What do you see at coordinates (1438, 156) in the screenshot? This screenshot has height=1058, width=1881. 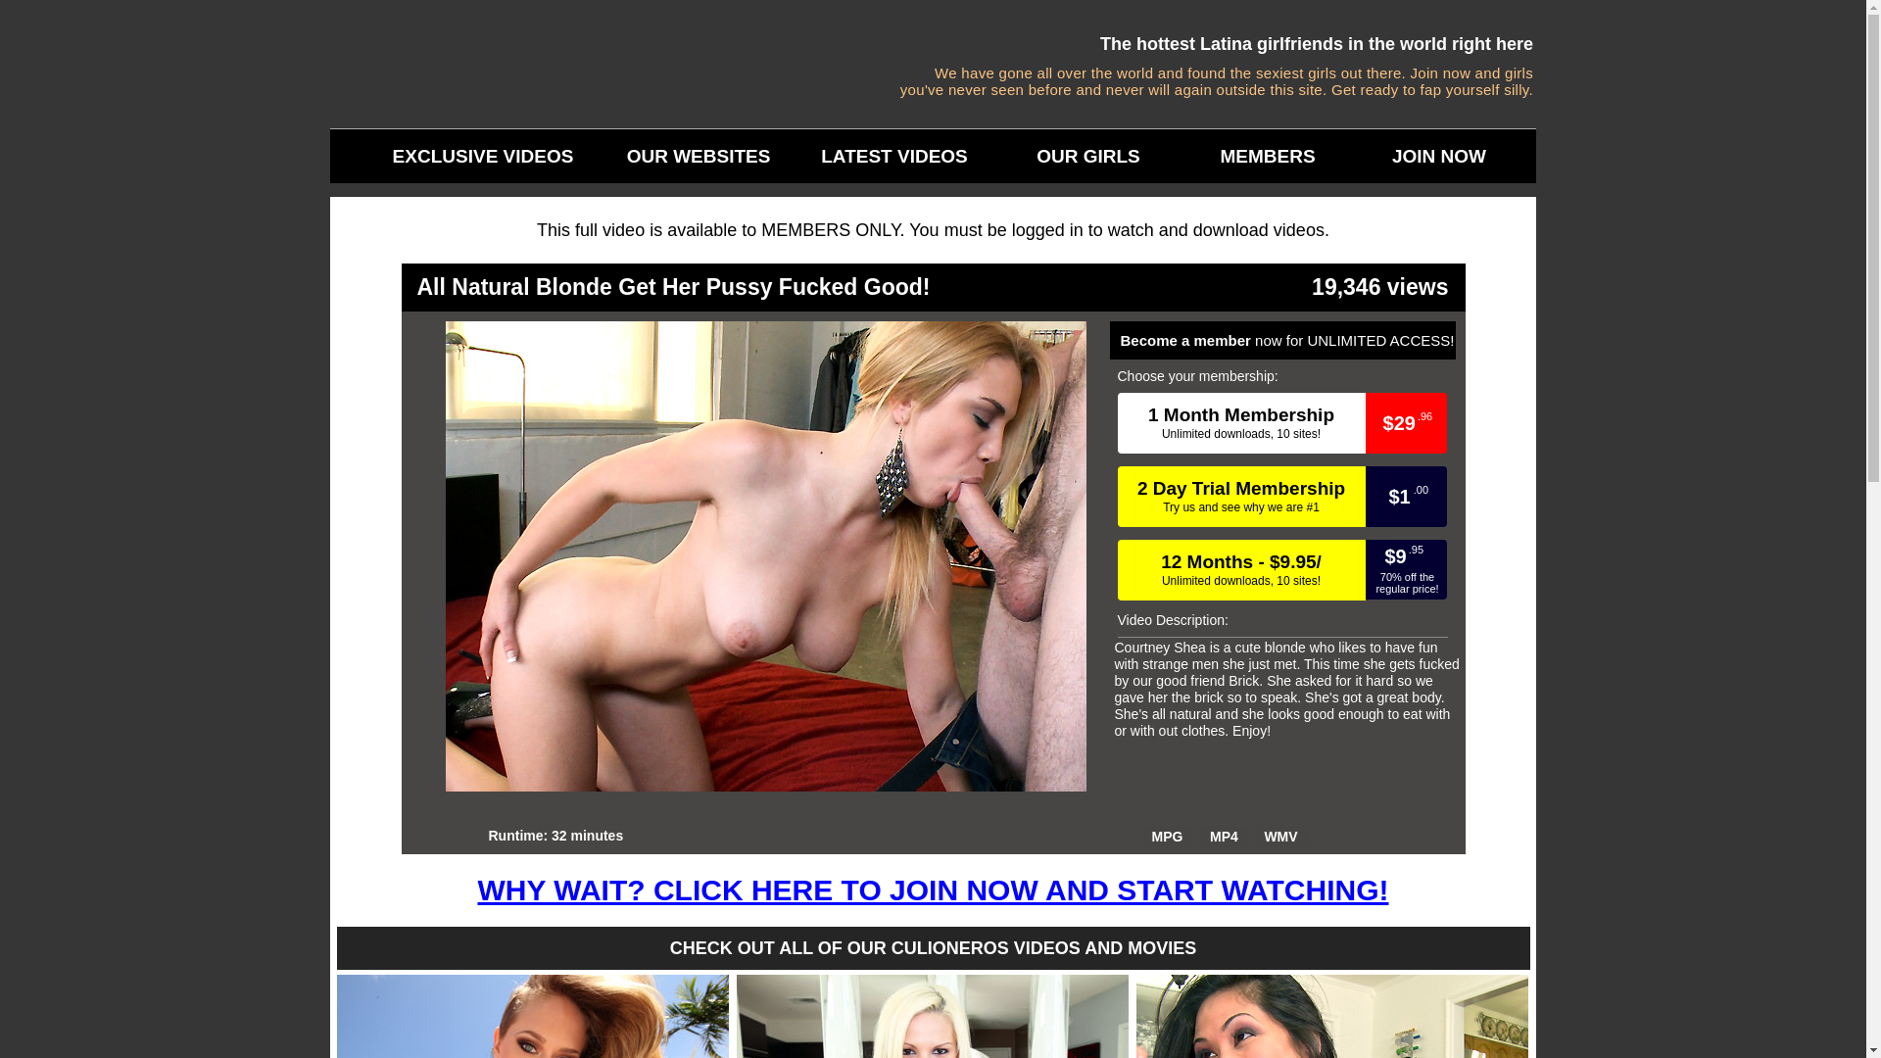 I see `WHY WAIT? CLICK HERE TO JOIN NOW AND START WATCHING!` at bounding box center [1438, 156].